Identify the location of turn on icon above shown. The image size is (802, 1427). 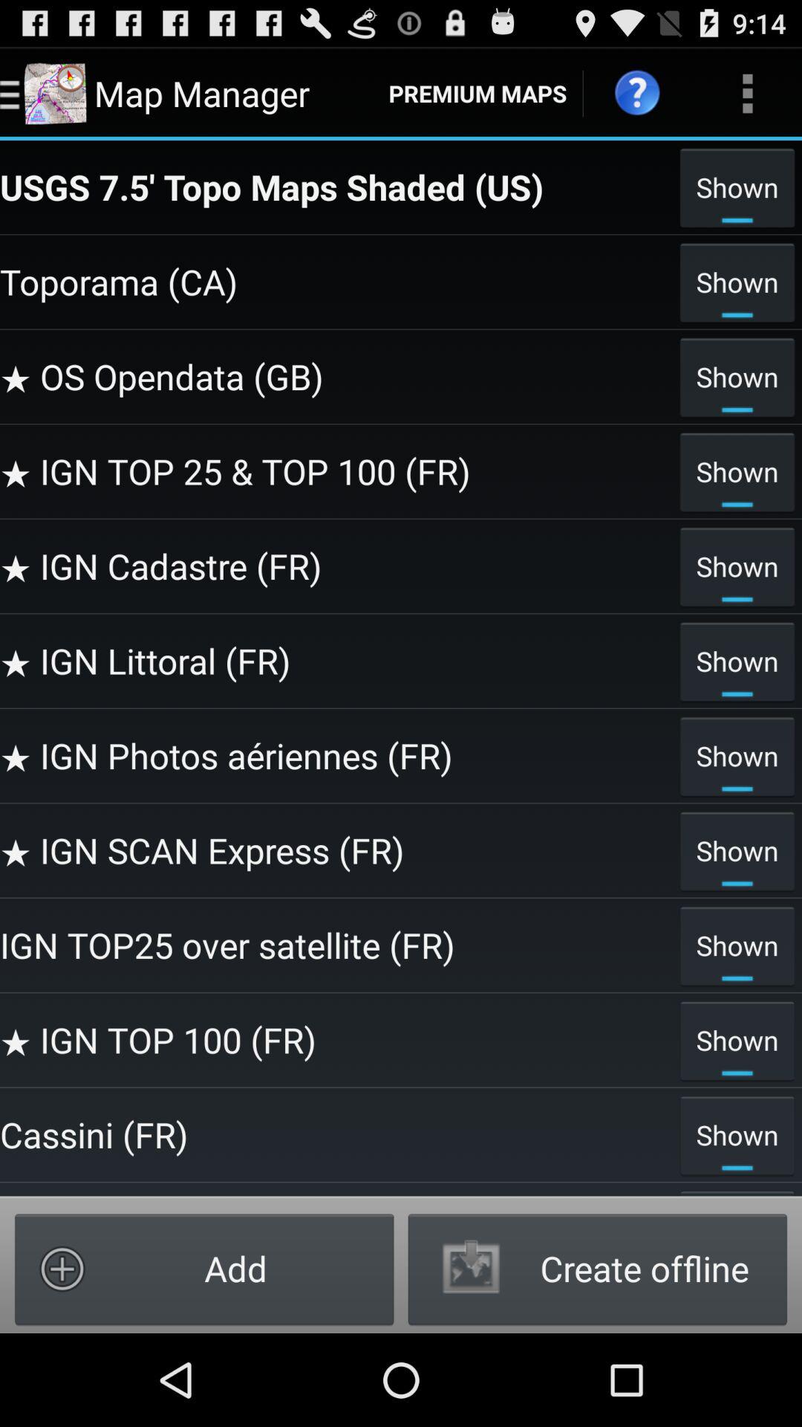
(747, 94).